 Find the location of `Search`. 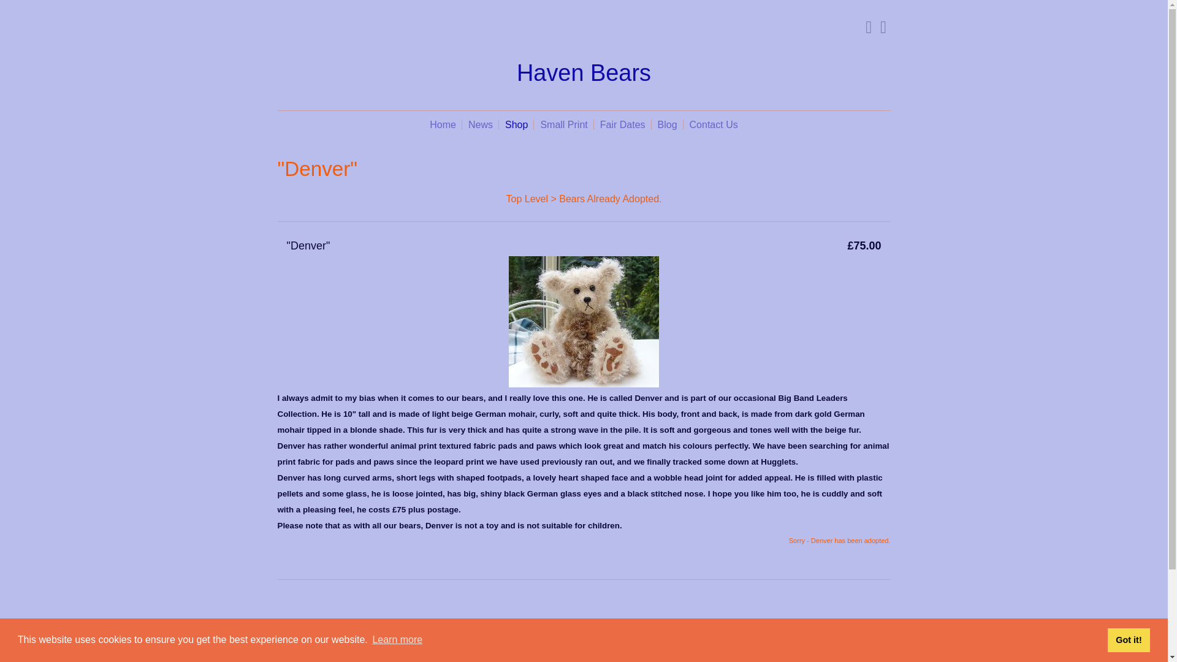

Search is located at coordinates (863, 27).